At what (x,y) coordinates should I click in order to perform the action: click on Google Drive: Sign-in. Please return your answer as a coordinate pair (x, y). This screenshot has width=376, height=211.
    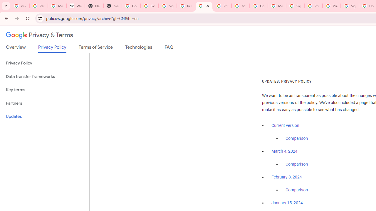
    Looking at the image, I should click on (149, 6).